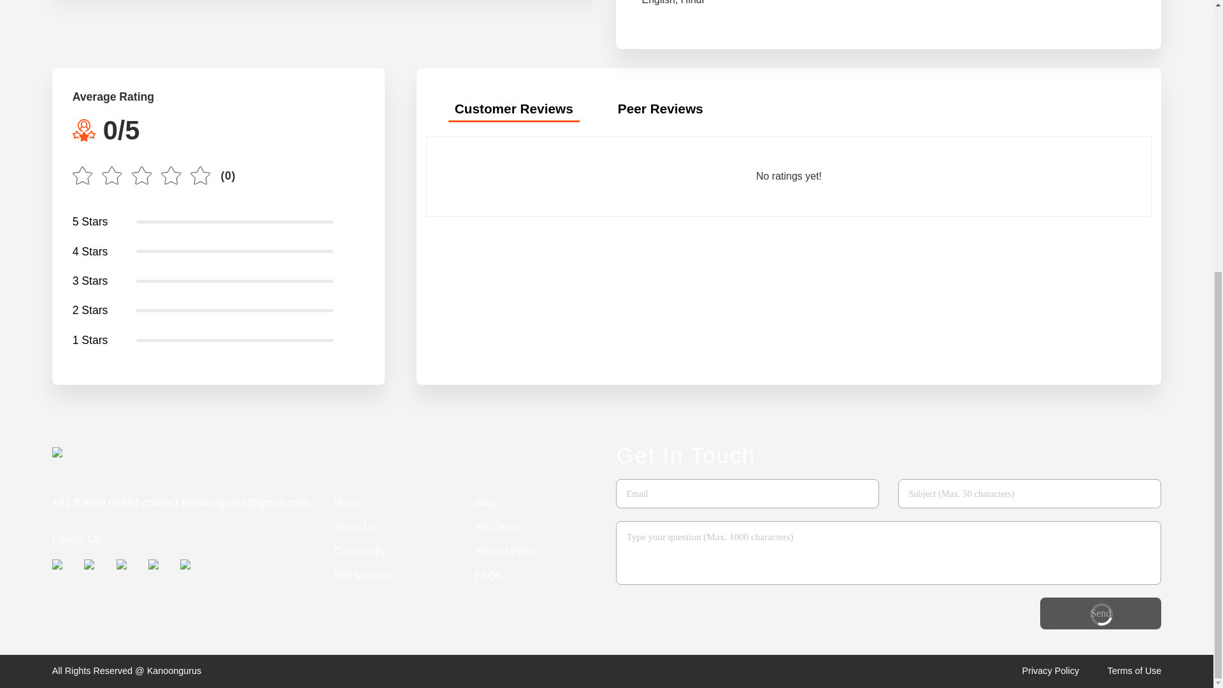  Describe the element at coordinates (514, 111) in the screenshot. I see `Customer Reviews` at that location.